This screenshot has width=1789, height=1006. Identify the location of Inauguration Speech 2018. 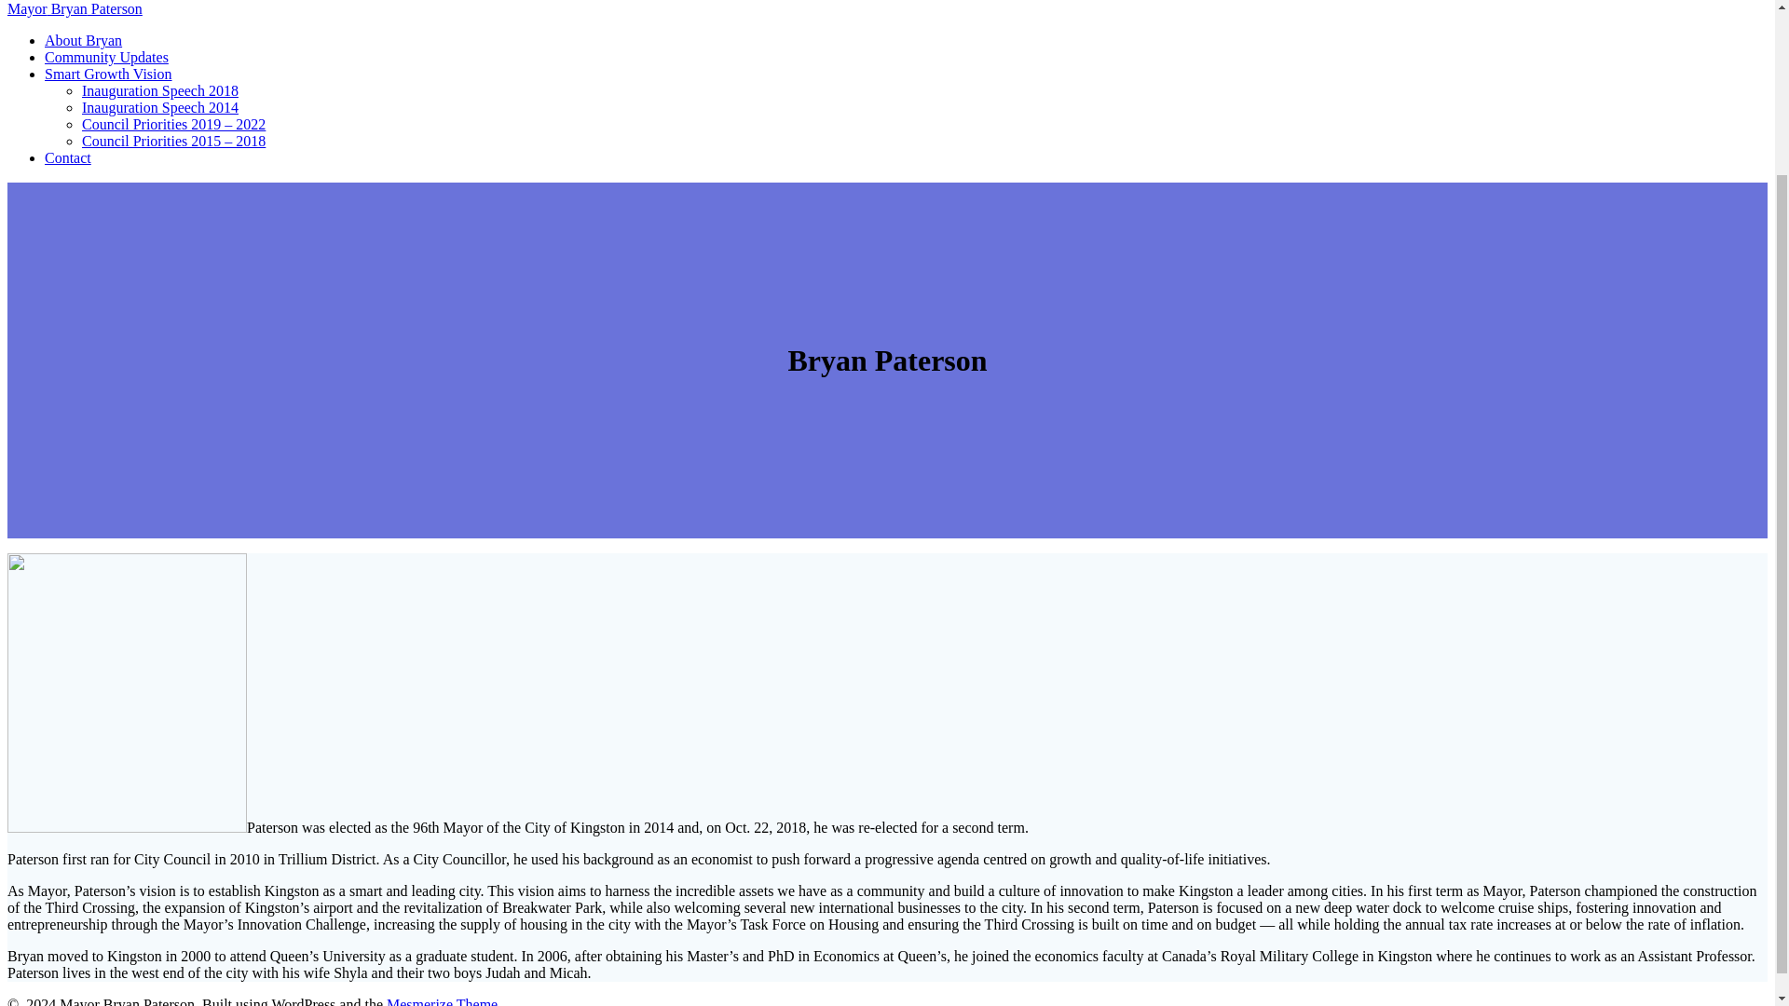
(160, 89).